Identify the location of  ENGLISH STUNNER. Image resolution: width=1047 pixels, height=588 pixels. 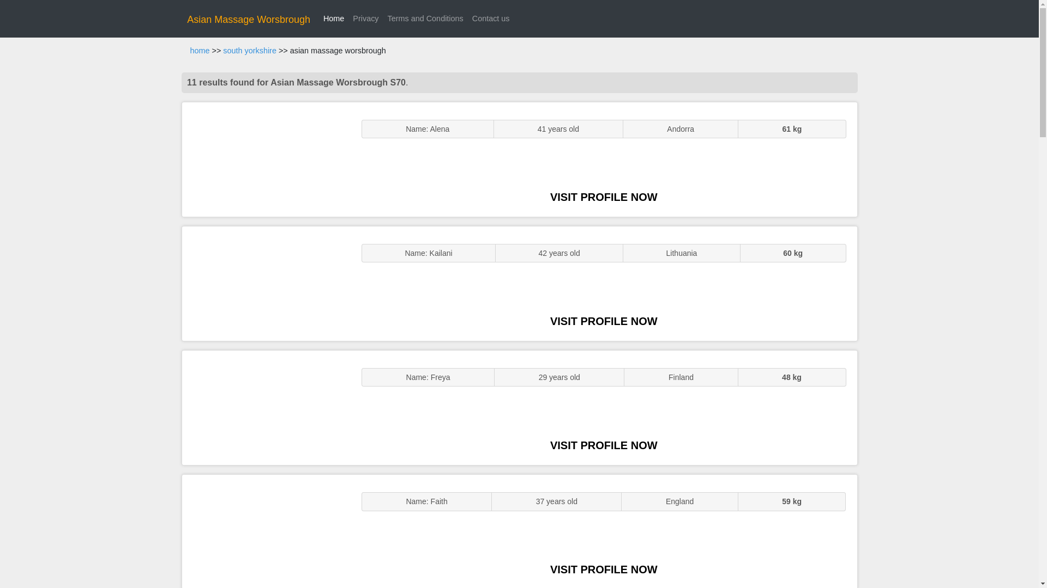
(266, 159).